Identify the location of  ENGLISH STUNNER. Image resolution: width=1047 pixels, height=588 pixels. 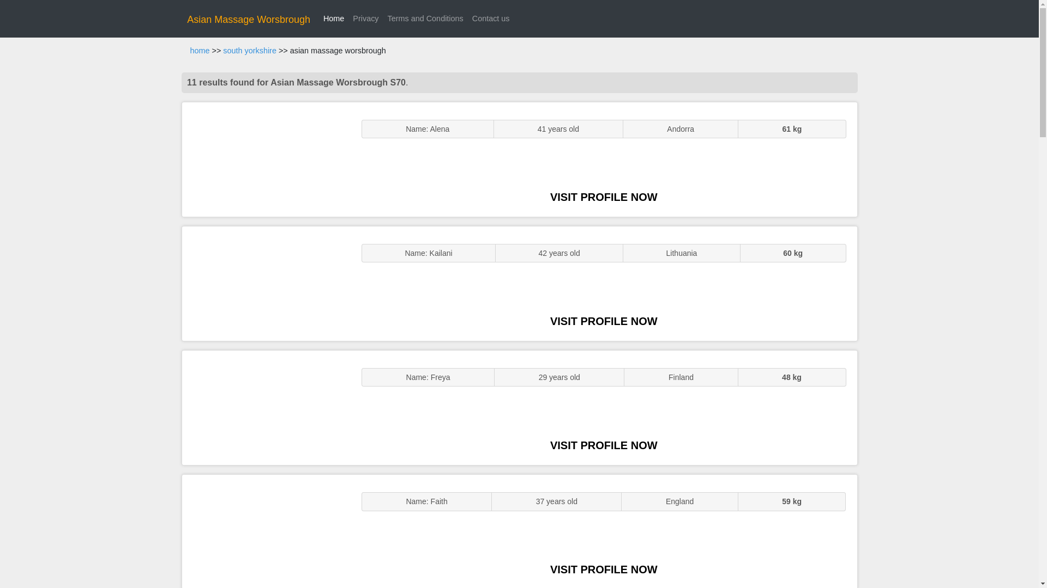
(266, 159).